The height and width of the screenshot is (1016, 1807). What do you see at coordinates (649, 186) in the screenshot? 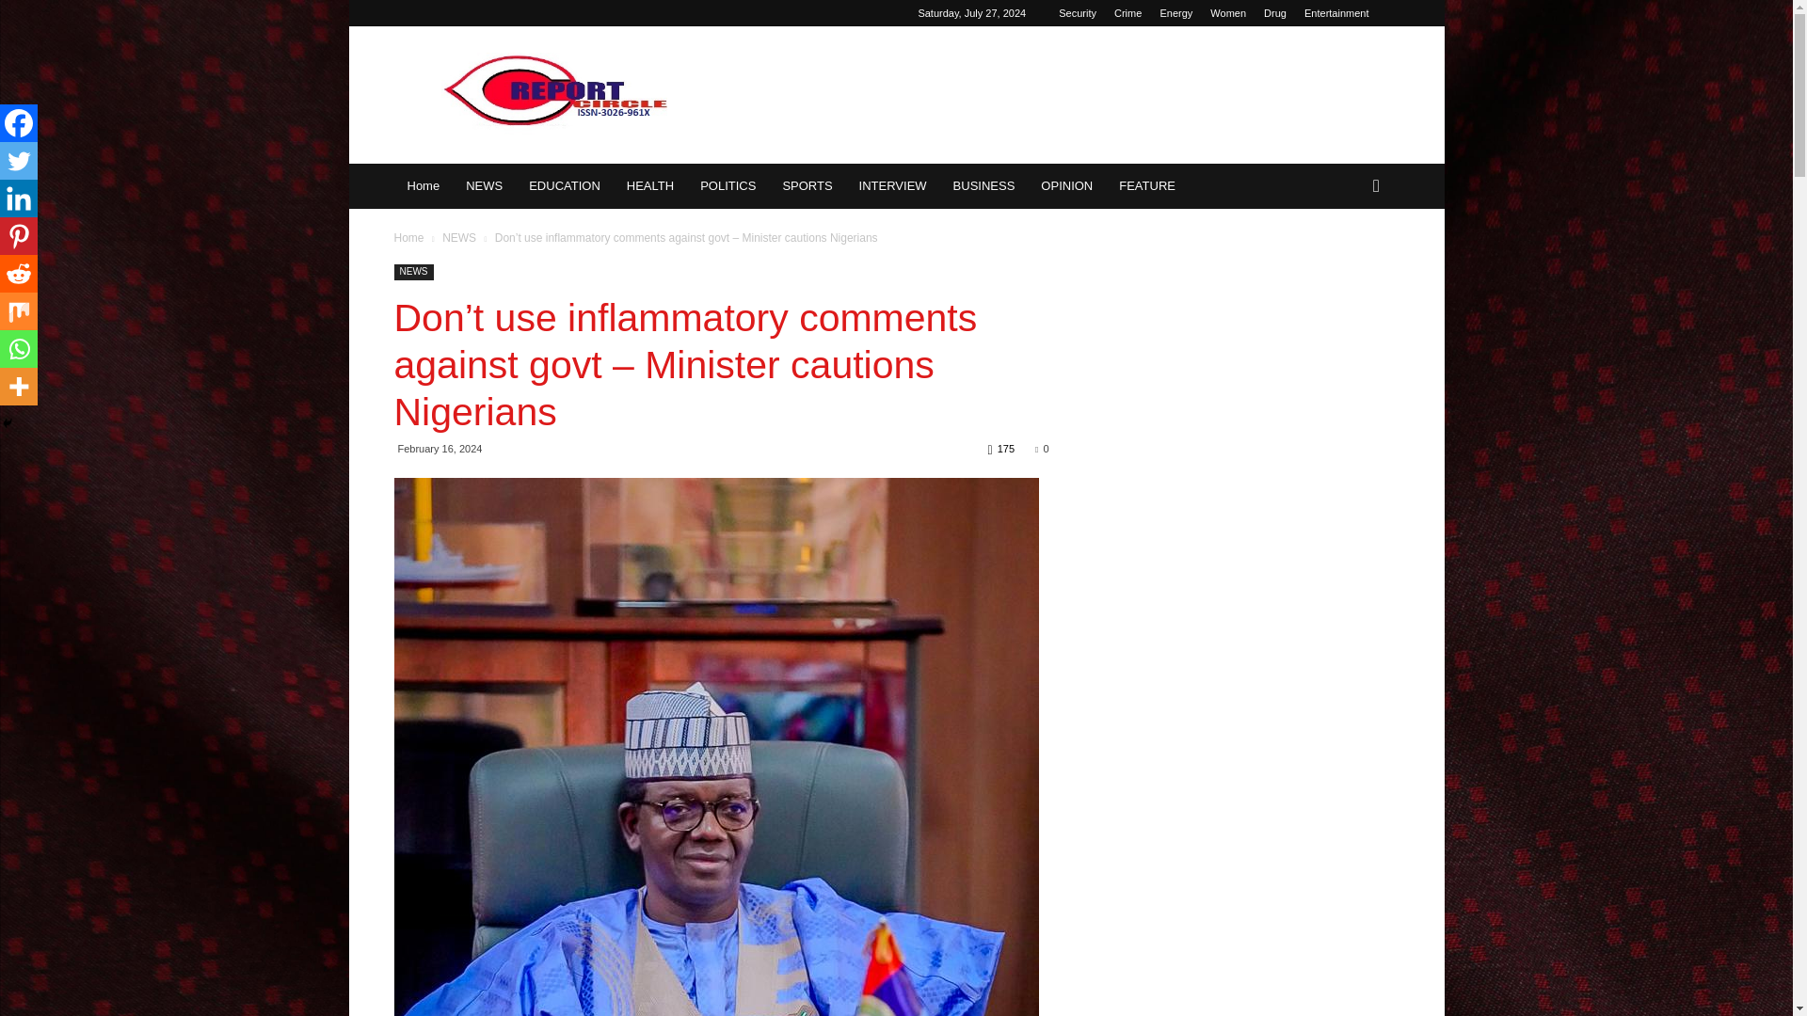
I see `HEALTH` at bounding box center [649, 186].